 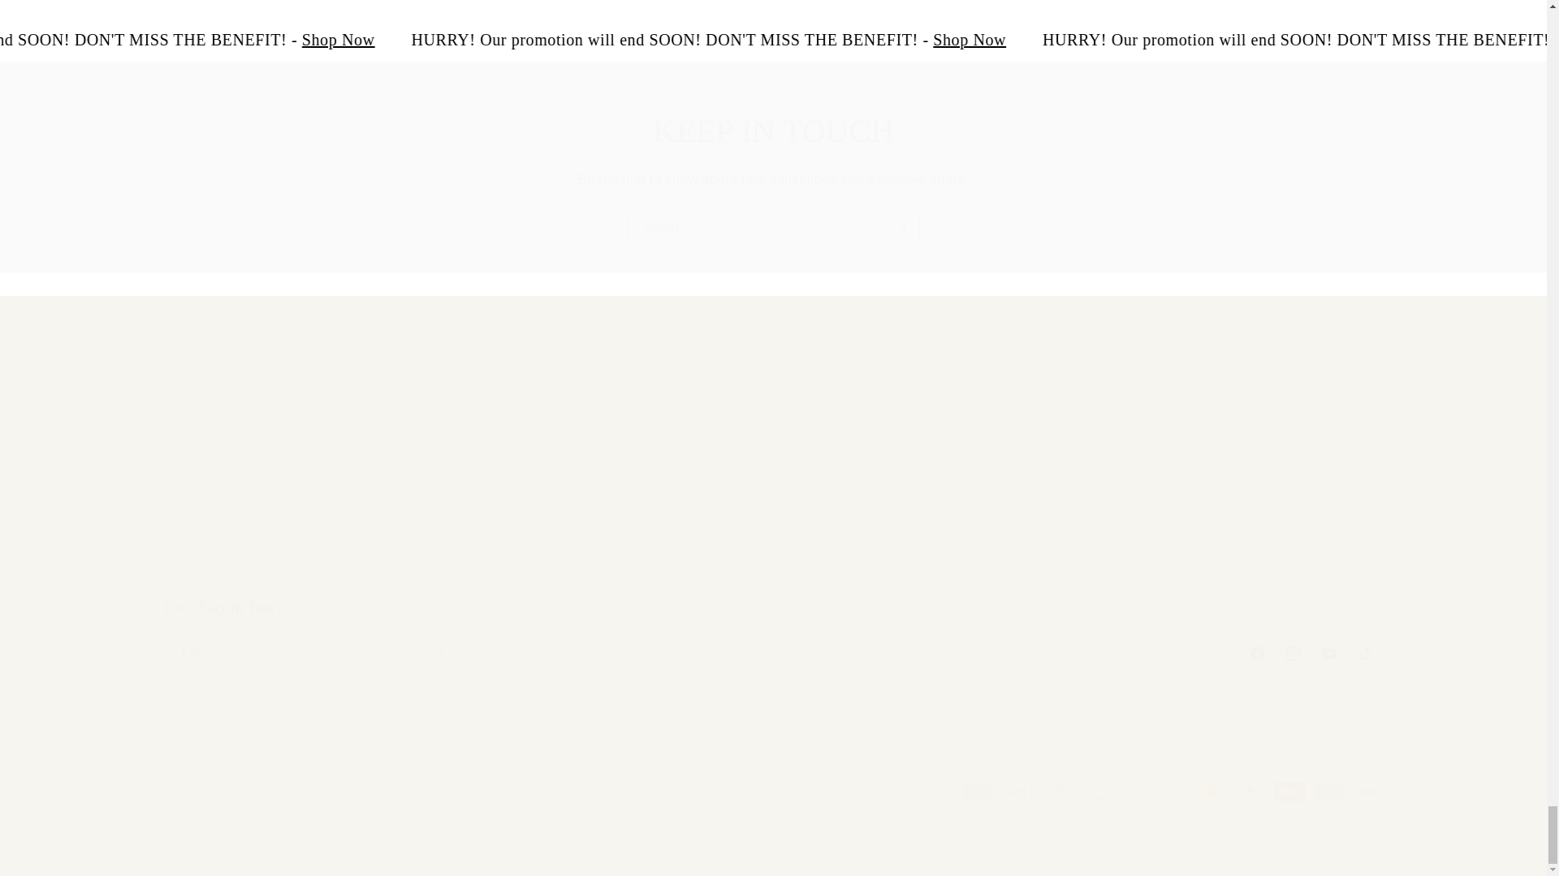 What do you see at coordinates (773, 131) in the screenshot?
I see `KEEP IN TOUCH` at bounding box center [773, 131].